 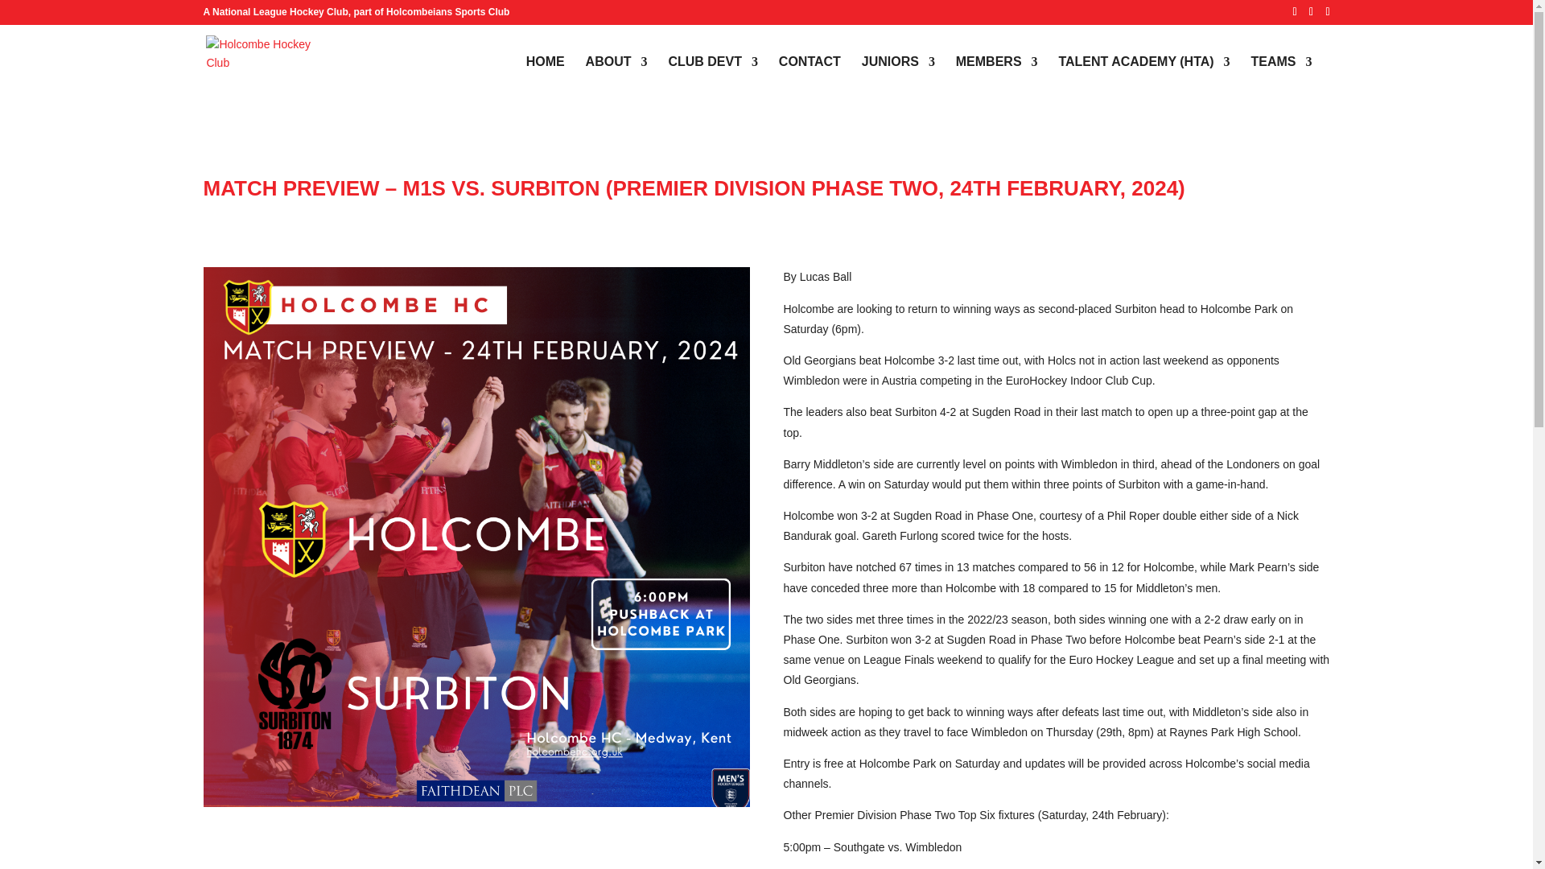 I want to click on CLUB DEVT, so click(x=713, y=78).